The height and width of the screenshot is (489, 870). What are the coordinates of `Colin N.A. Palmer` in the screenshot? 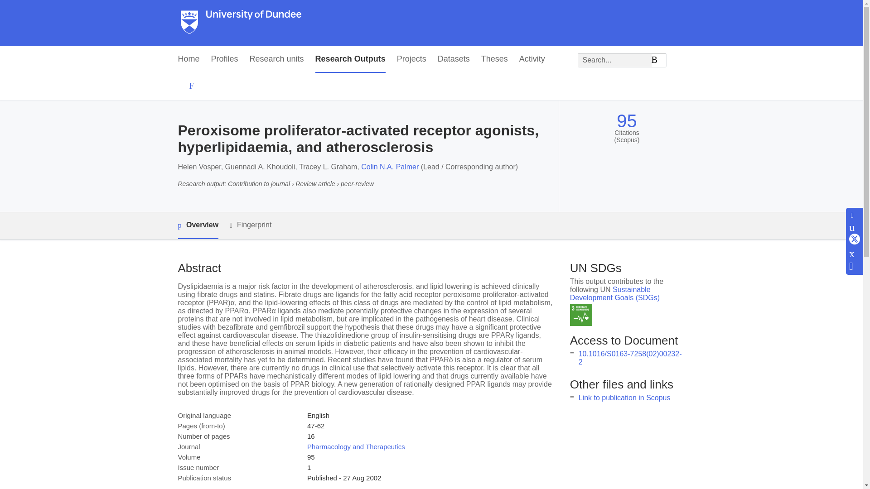 It's located at (390, 167).